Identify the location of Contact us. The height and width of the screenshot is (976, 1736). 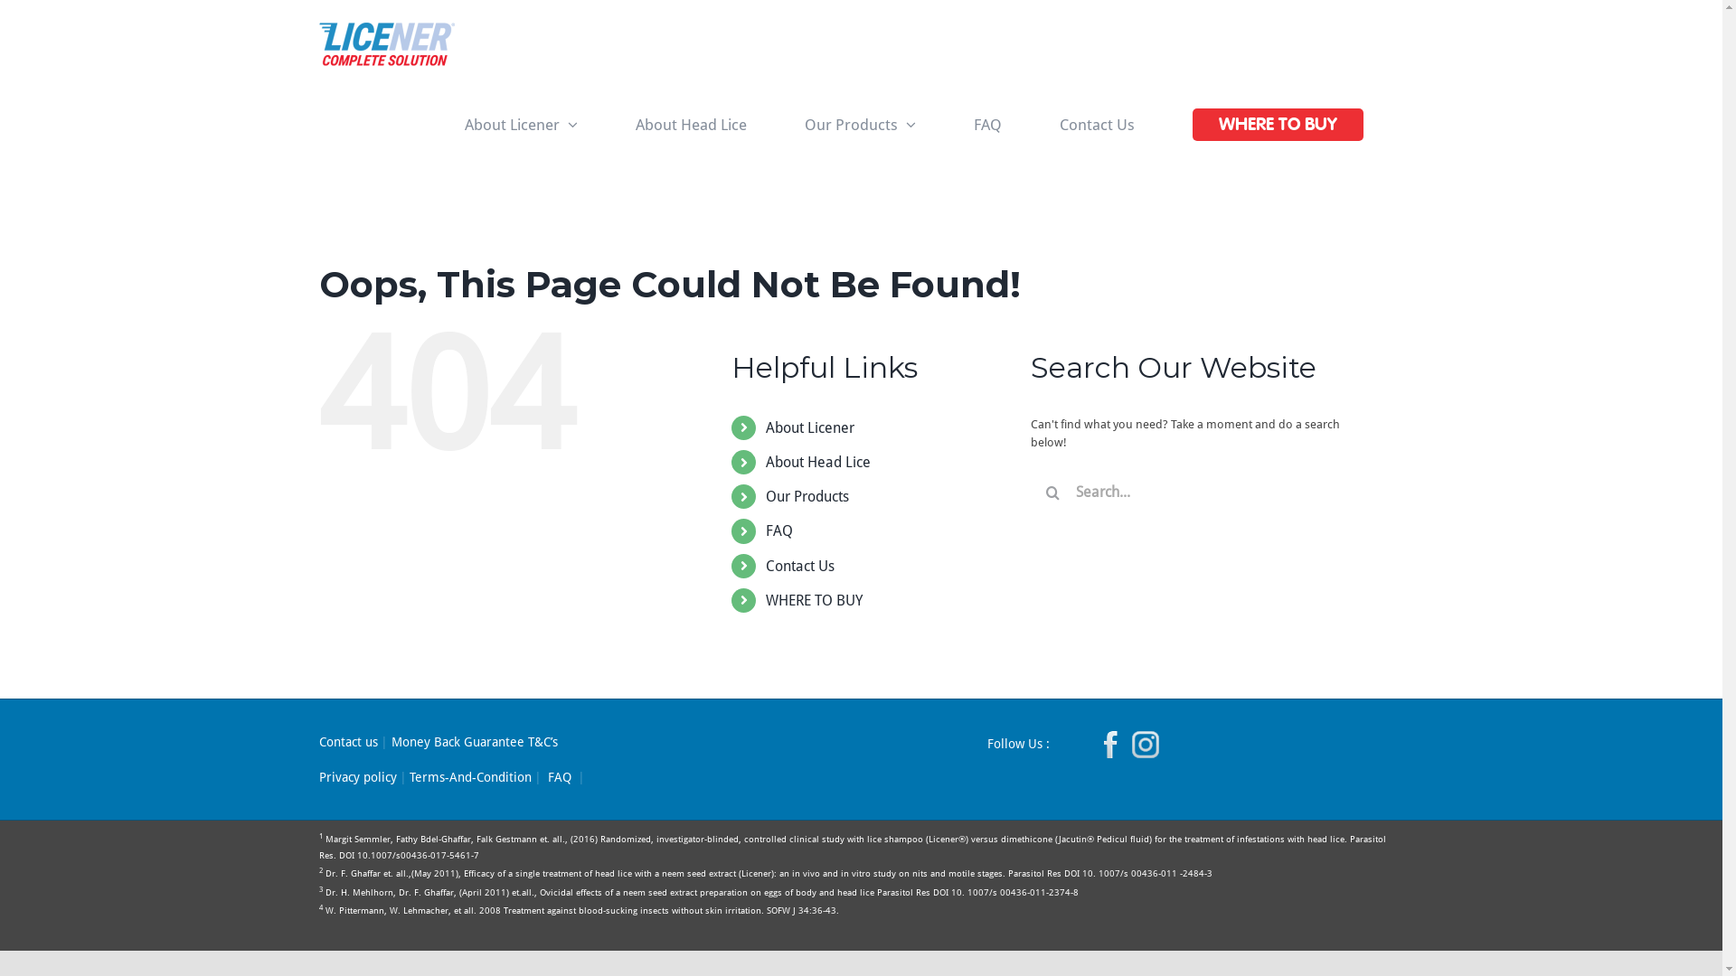
(347, 742).